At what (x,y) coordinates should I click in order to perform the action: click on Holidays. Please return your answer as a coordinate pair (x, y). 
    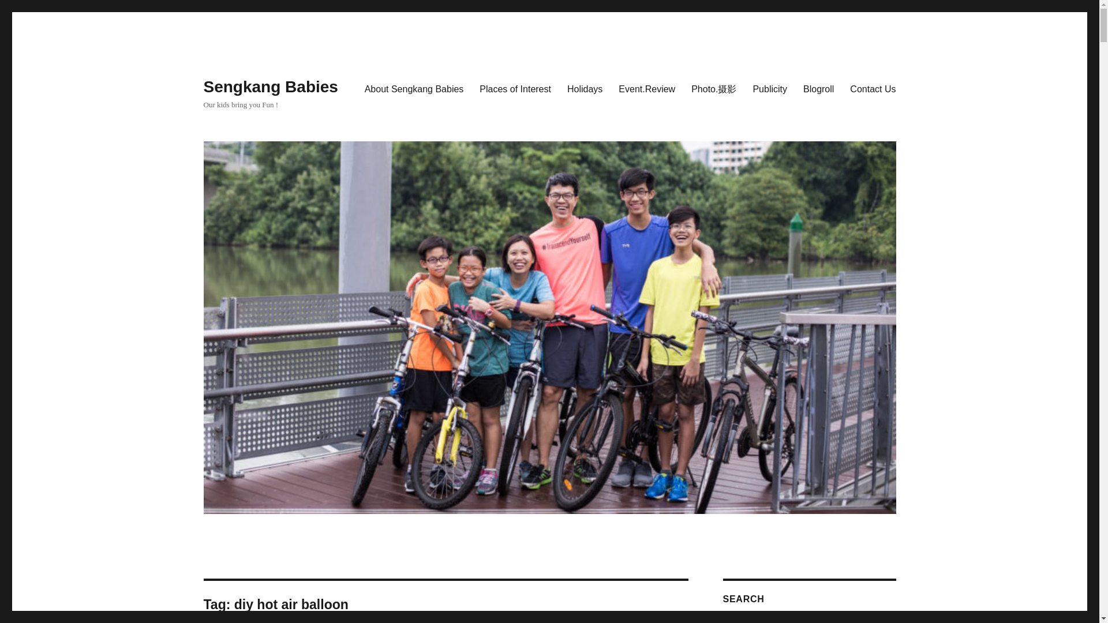
    Looking at the image, I should click on (585, 88).